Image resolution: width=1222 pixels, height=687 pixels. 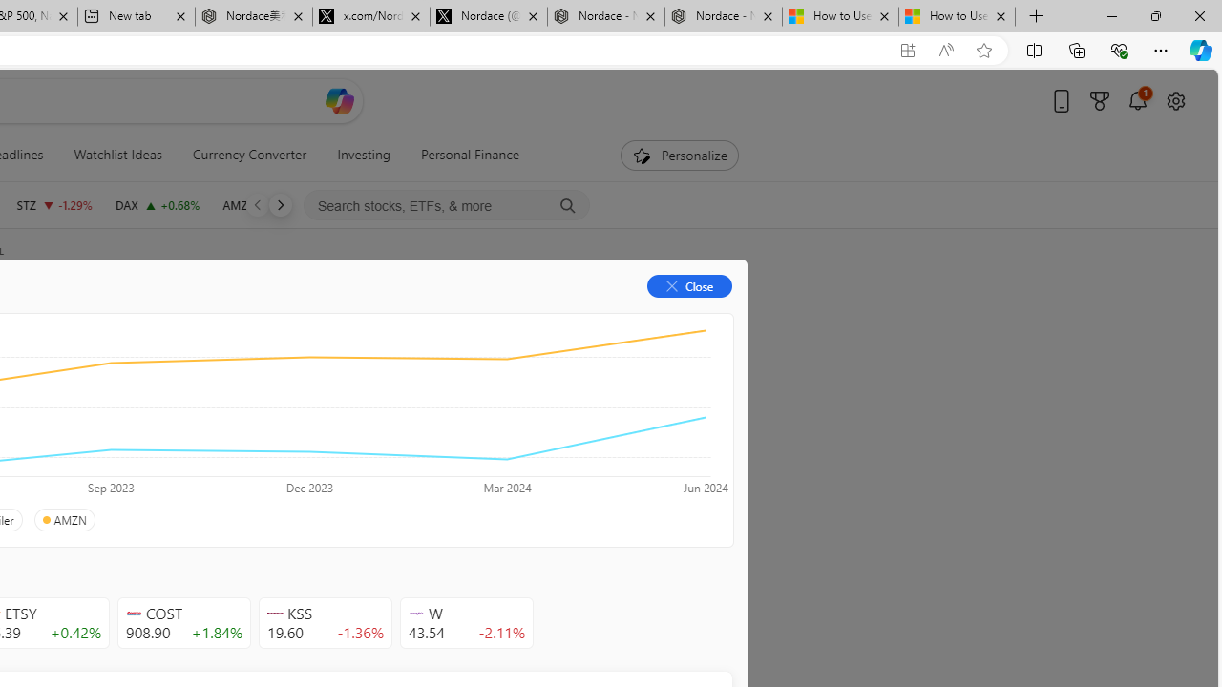 I want to click on Next, so click(x=280, y=204).